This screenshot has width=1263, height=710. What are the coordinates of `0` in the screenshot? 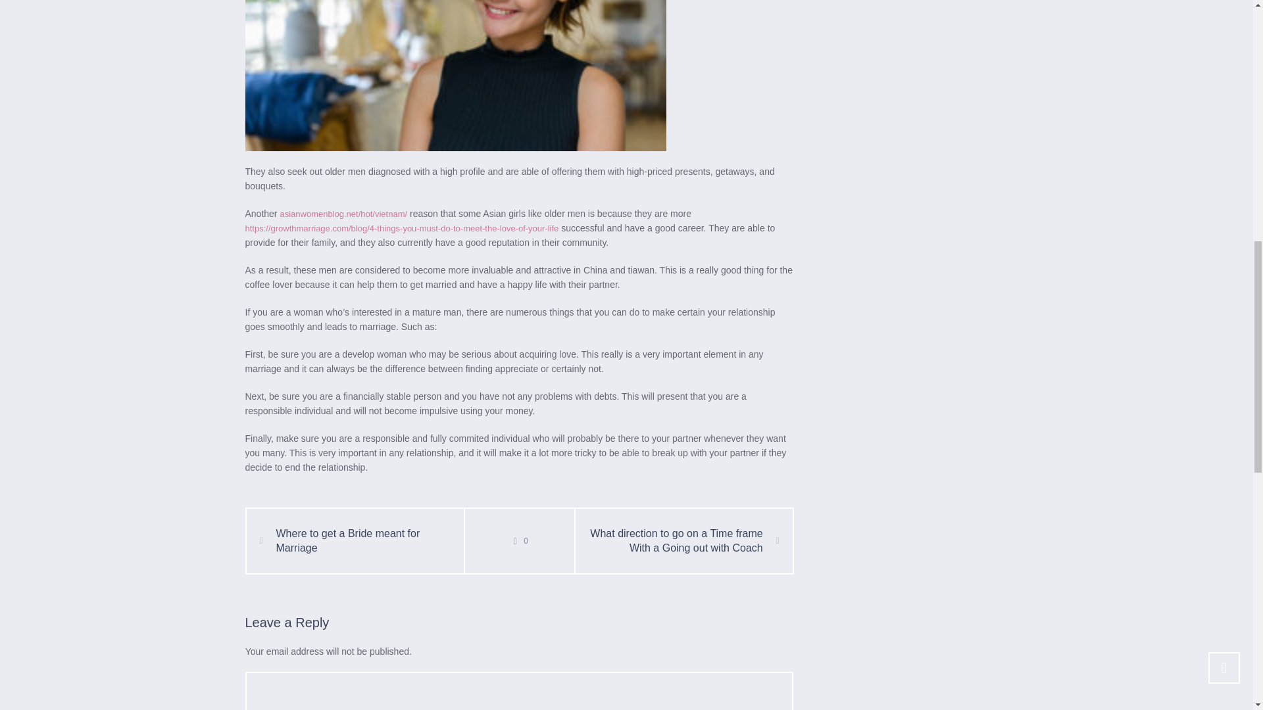 It's located at (518, 540).